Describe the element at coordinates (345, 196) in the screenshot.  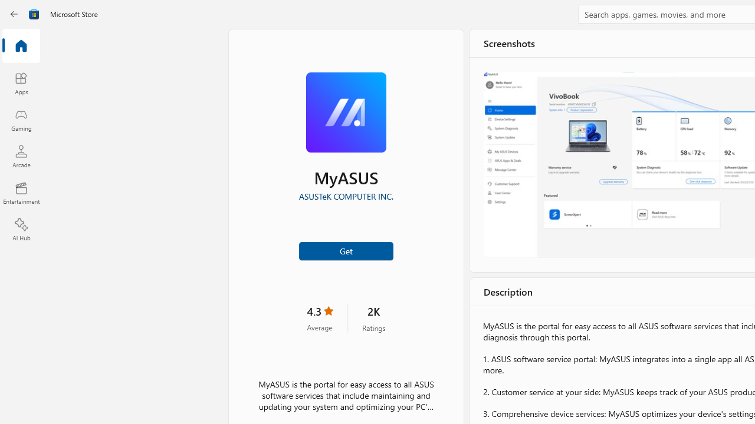
I see `ASUSTeK COMPUTER INC.` at that location.